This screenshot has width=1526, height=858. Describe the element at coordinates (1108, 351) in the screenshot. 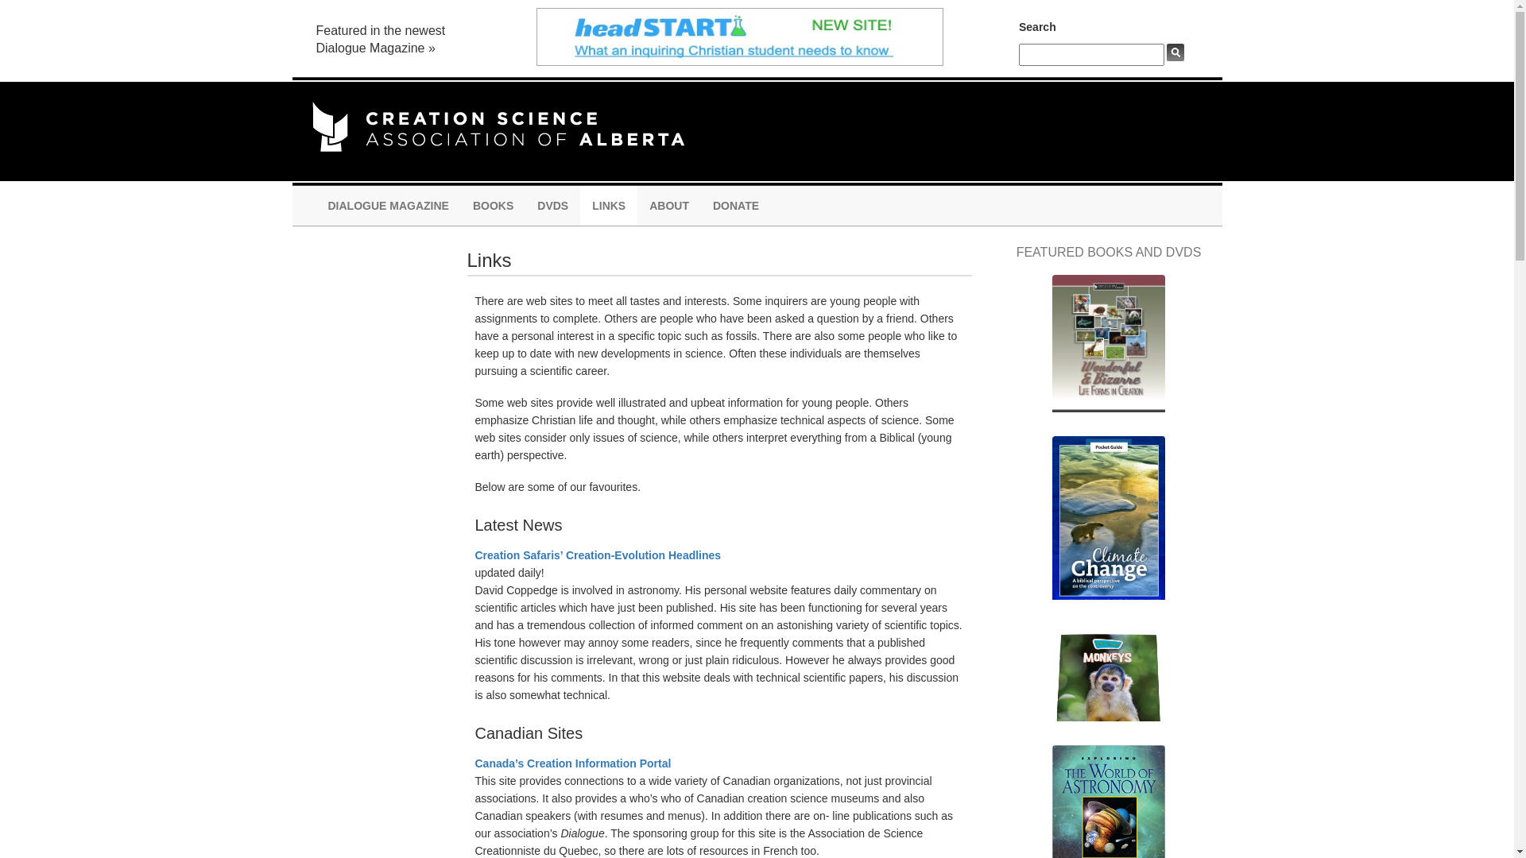

I see `Wonderful and Bizarre Life Forms in Creation` at that location.